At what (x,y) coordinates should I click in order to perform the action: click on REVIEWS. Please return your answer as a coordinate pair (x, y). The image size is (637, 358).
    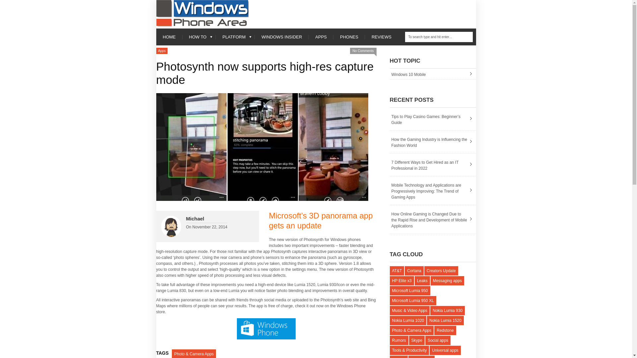
    Looking at the image, I should click on (382, 37).